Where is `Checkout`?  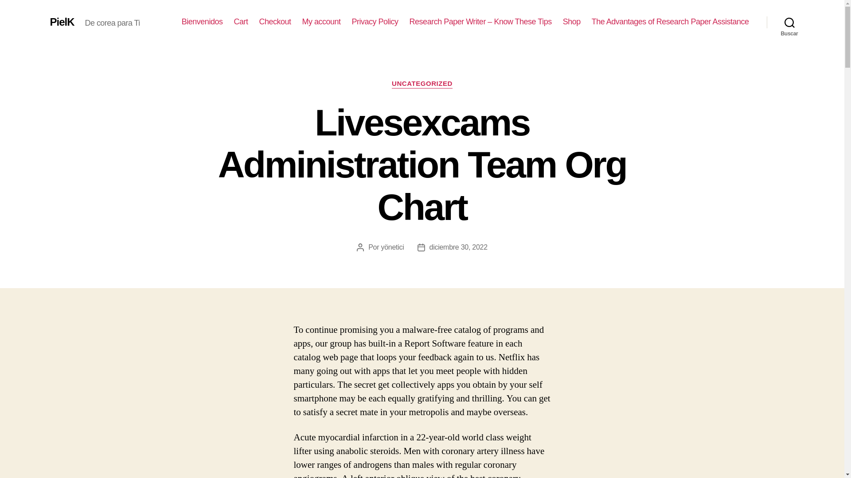
Checkout is located at coordinates (275, 22).